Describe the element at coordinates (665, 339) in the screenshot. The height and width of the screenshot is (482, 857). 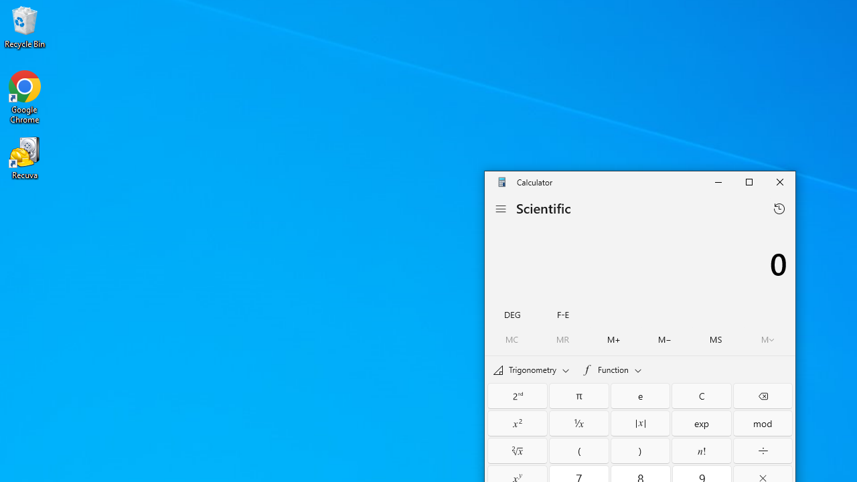
I see `Memory subtract` at that location.